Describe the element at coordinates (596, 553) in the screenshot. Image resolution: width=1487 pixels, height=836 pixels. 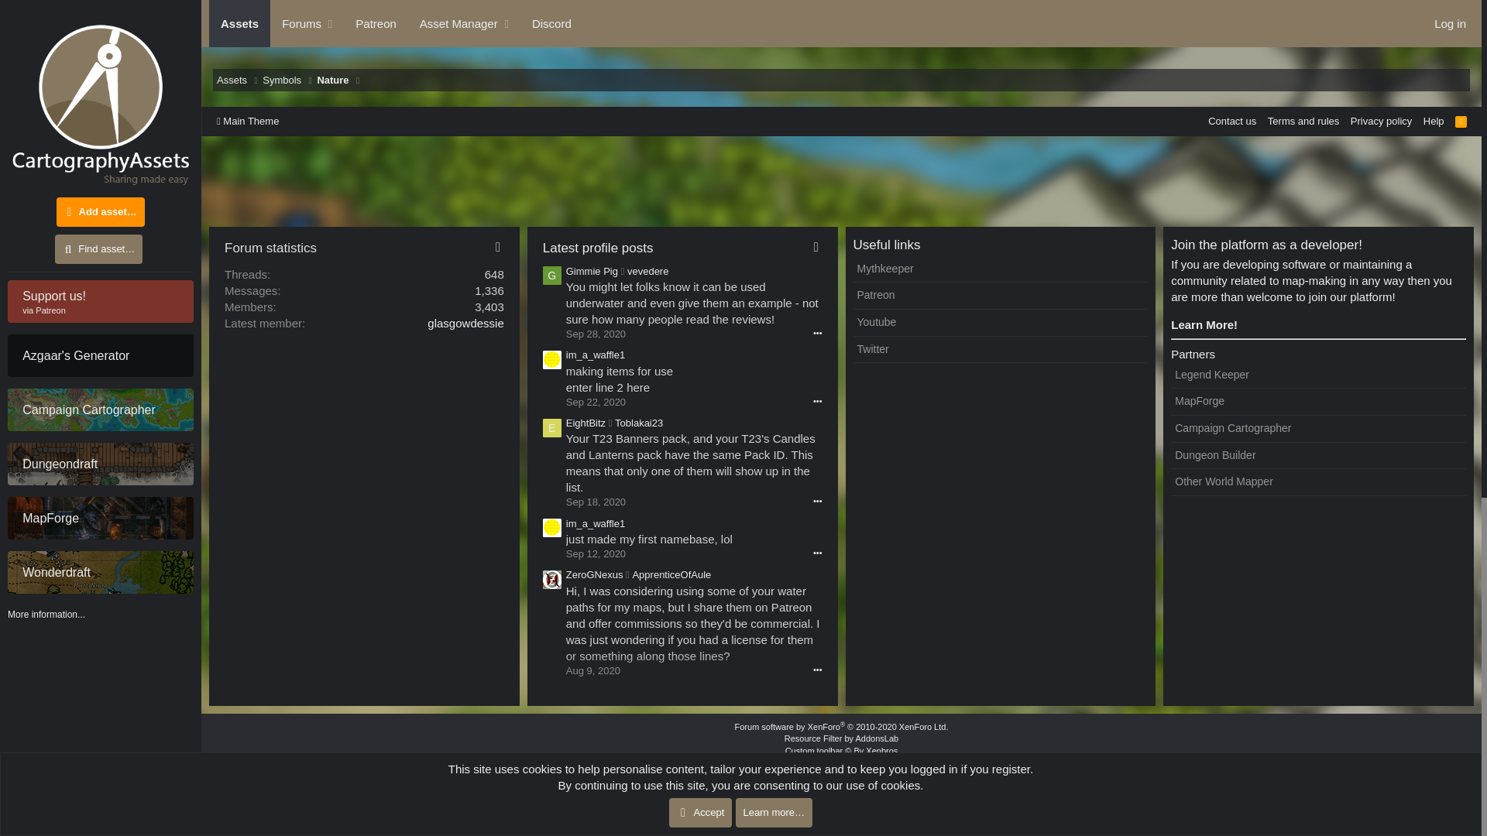
I see `Sep 12, 2020 at 3:20 AM` at that location.